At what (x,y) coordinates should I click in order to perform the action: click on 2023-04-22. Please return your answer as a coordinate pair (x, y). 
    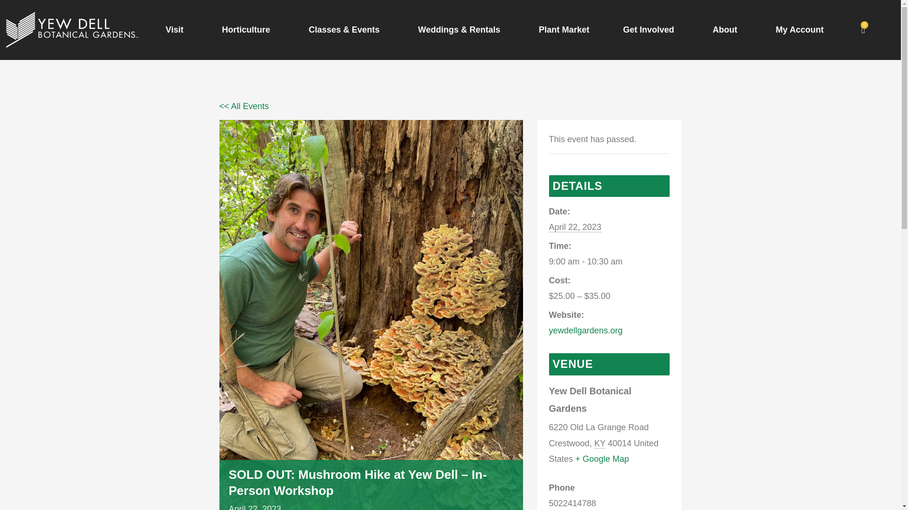
    Looking at the image, I should click on (609, 262).